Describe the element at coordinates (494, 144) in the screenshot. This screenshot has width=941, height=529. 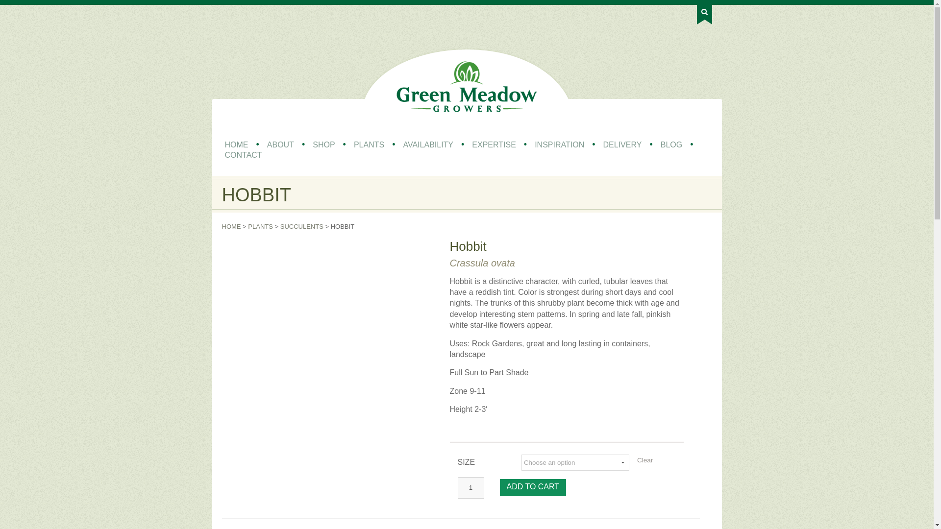
I see `EXPERTISE` at that location.